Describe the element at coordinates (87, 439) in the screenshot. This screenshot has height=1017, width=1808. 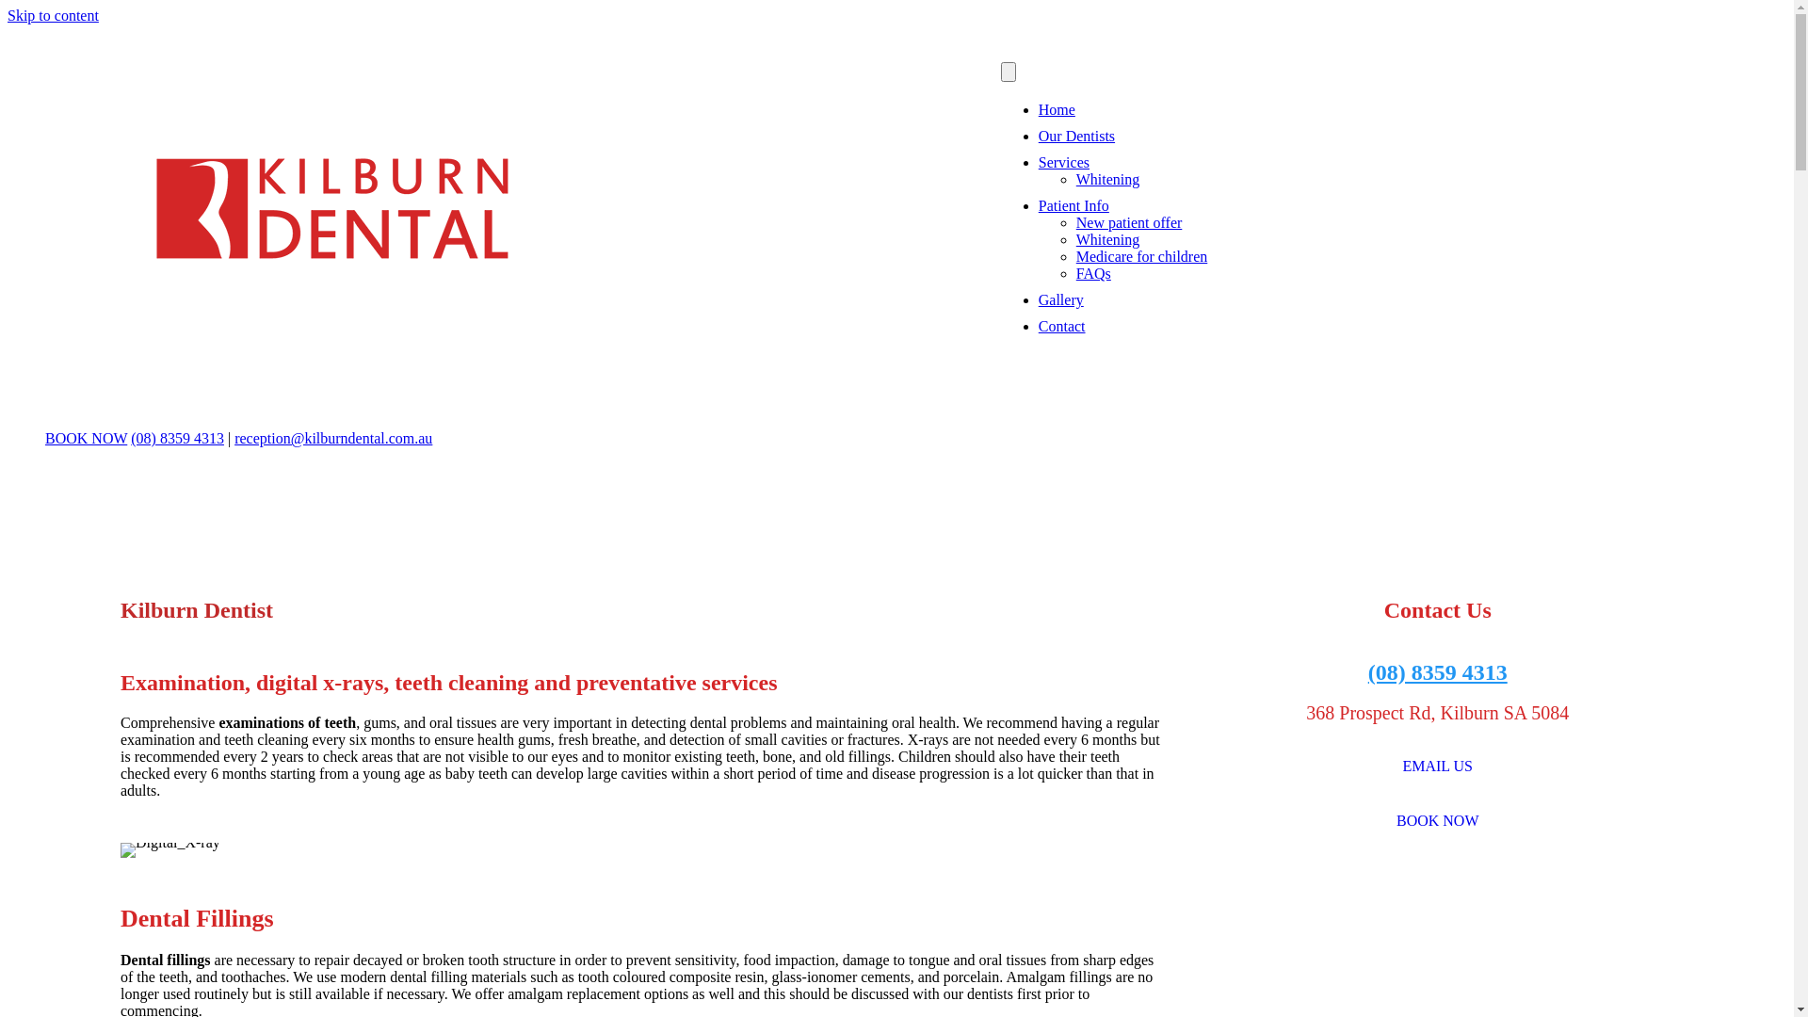
I see `BOOK NOW` at that location.